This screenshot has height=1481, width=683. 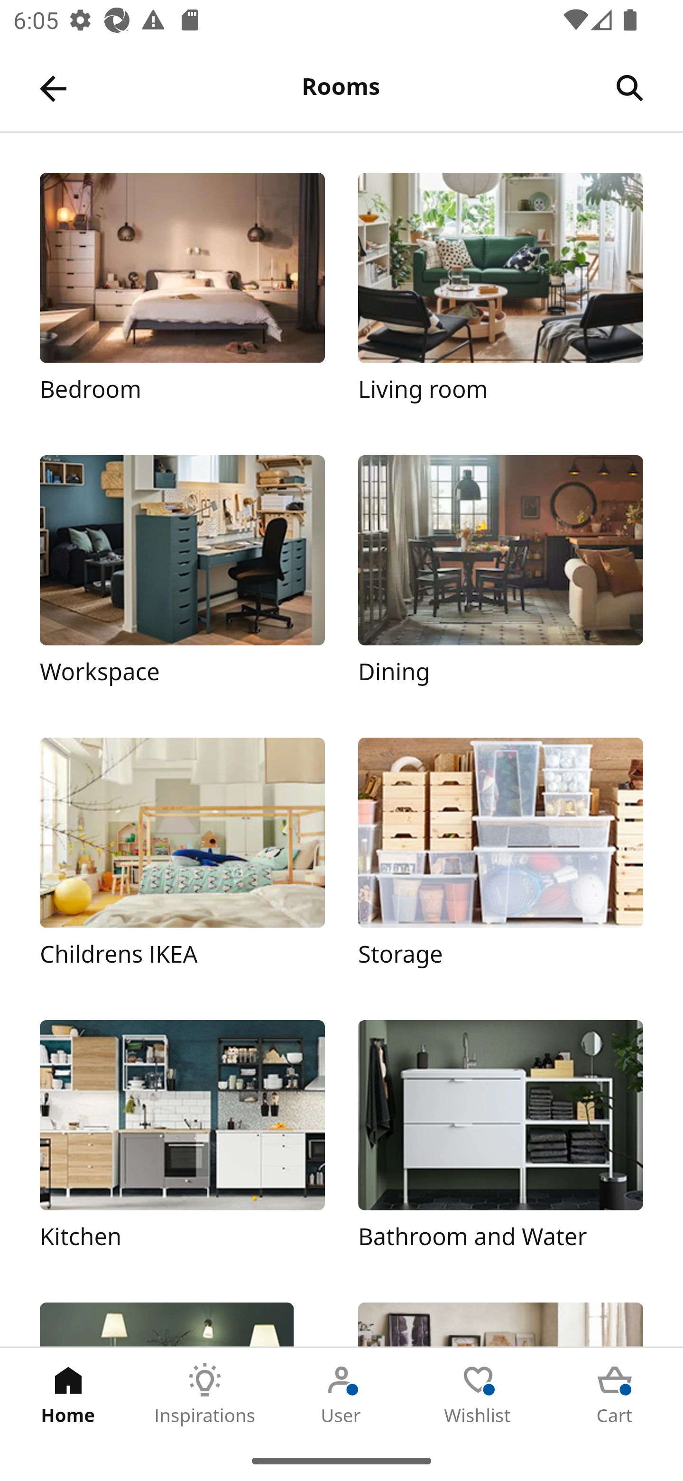 I want to click on Workspace, so click(x=182, y=580).